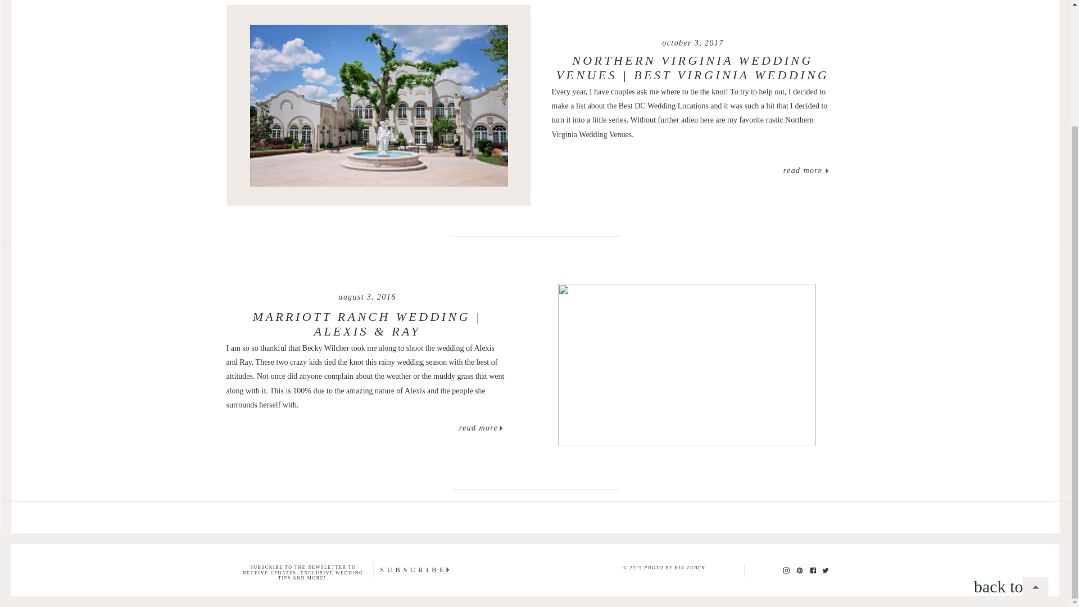  Describe the element at coordinates (813, 570) in the screenshot. I see `Facebook Copy-color Created with Sketch.` at that location.